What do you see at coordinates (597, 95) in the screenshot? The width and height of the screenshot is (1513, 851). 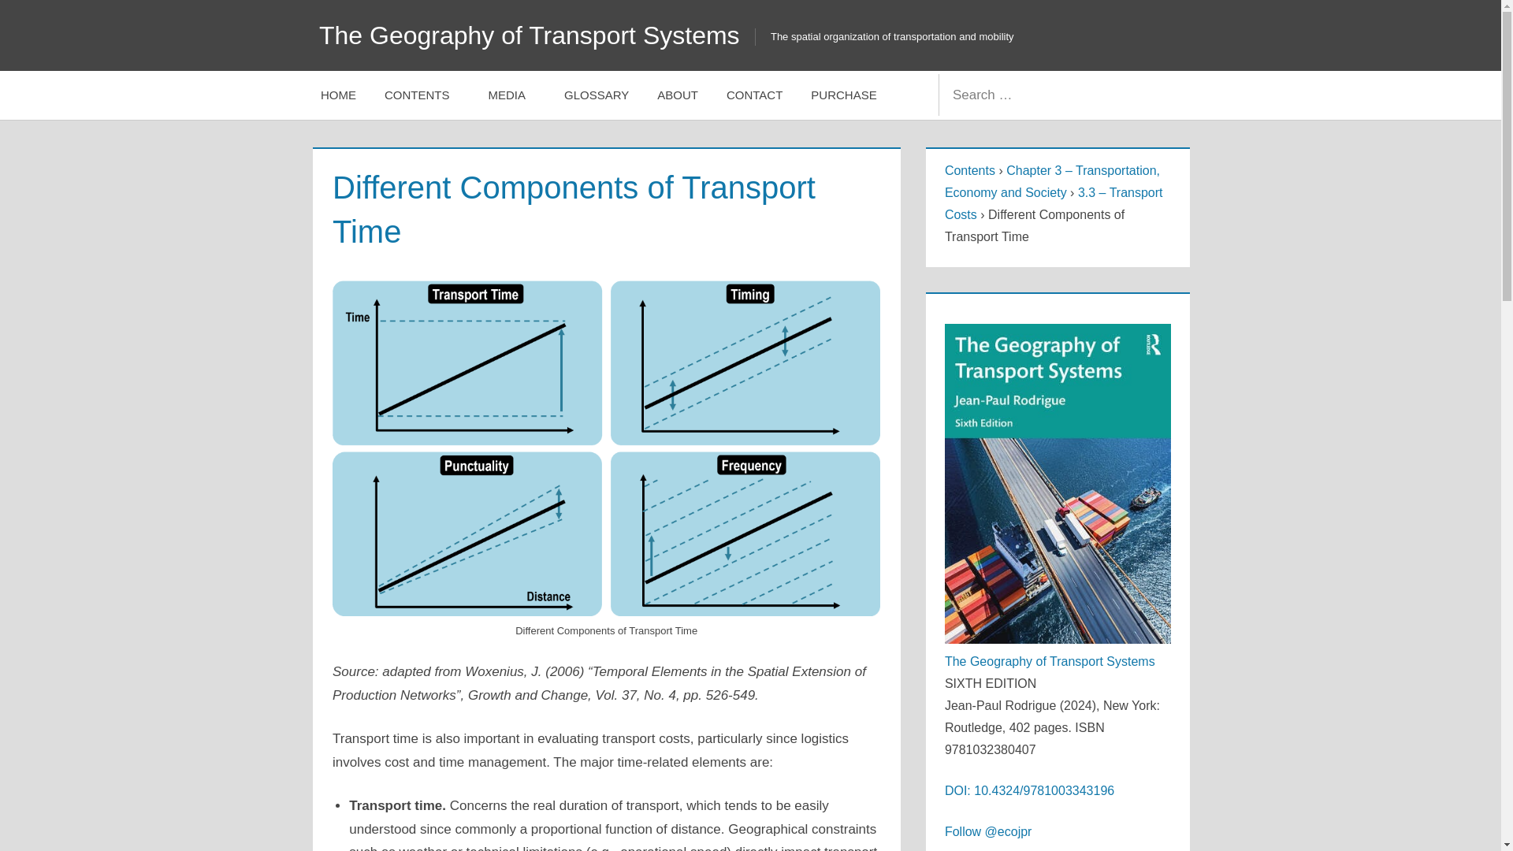 I see `GLOSSARY` at bounding box center [597, 95].